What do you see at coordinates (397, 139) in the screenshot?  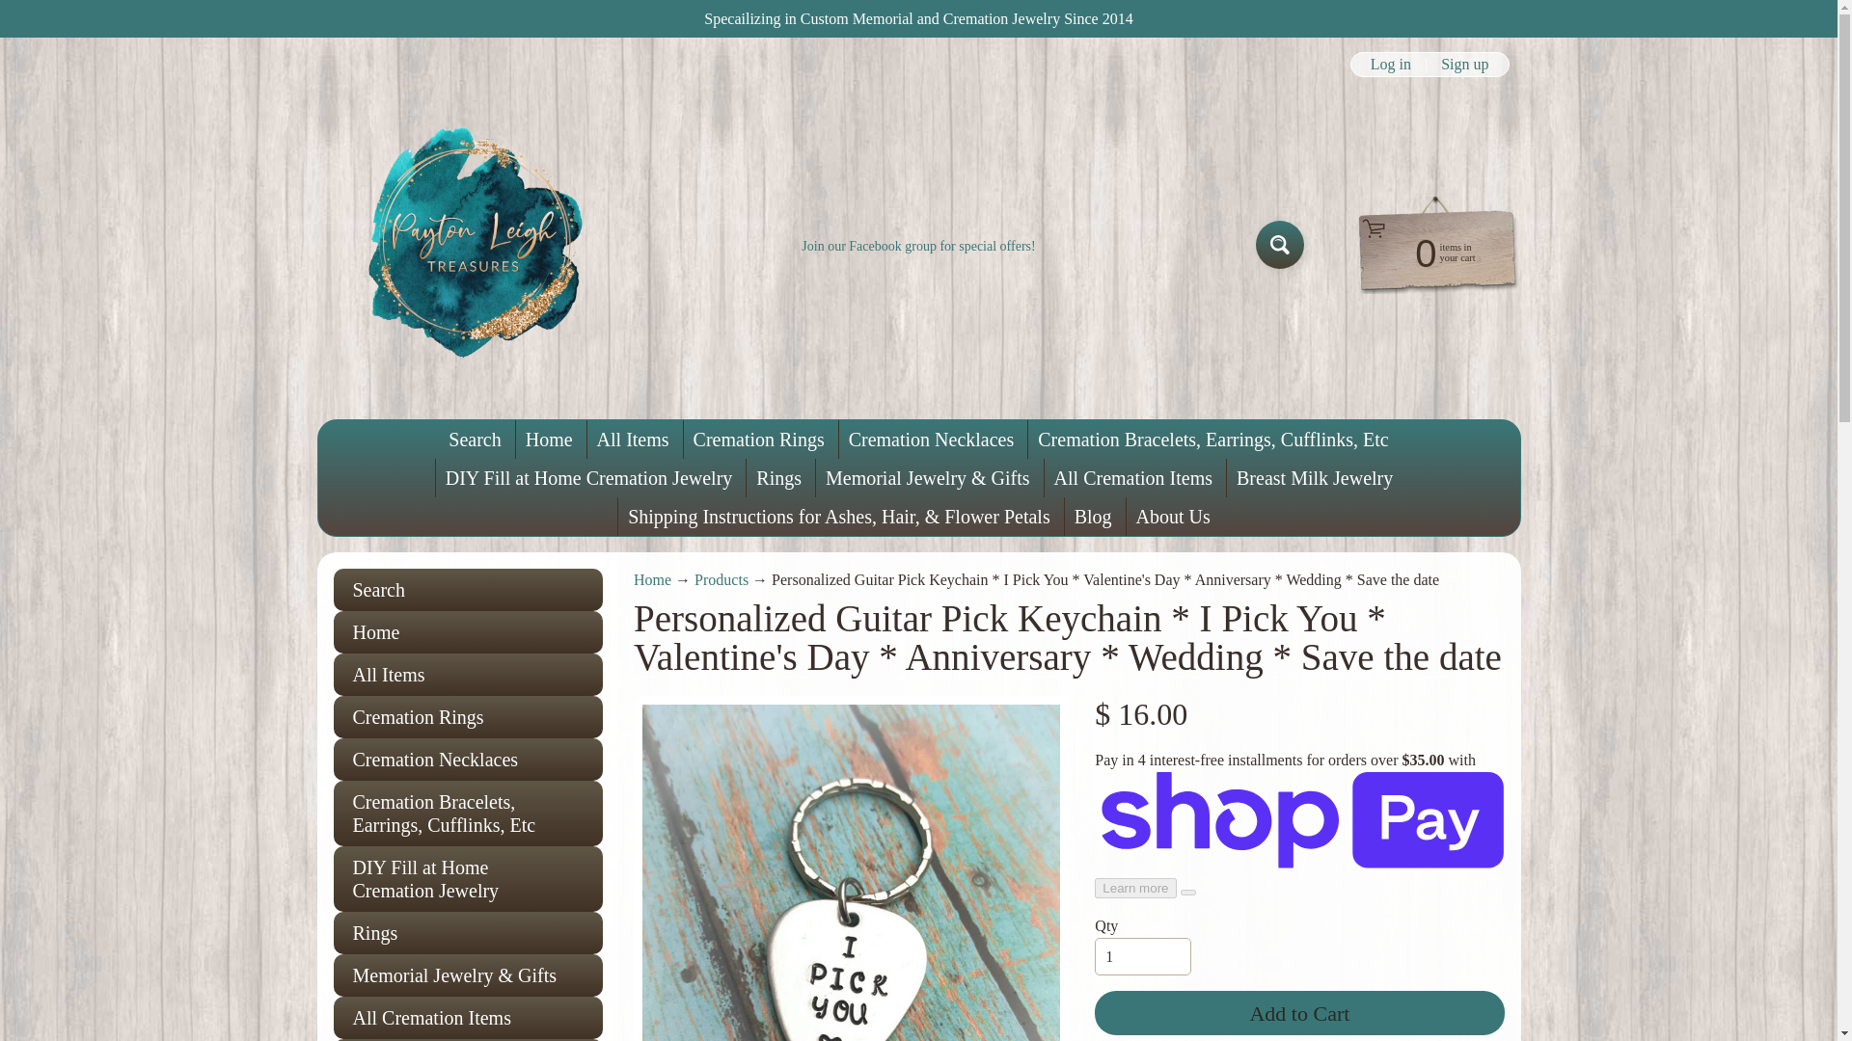 I see `Payton Leigh Treasures ` at bounding box center [397, 139].